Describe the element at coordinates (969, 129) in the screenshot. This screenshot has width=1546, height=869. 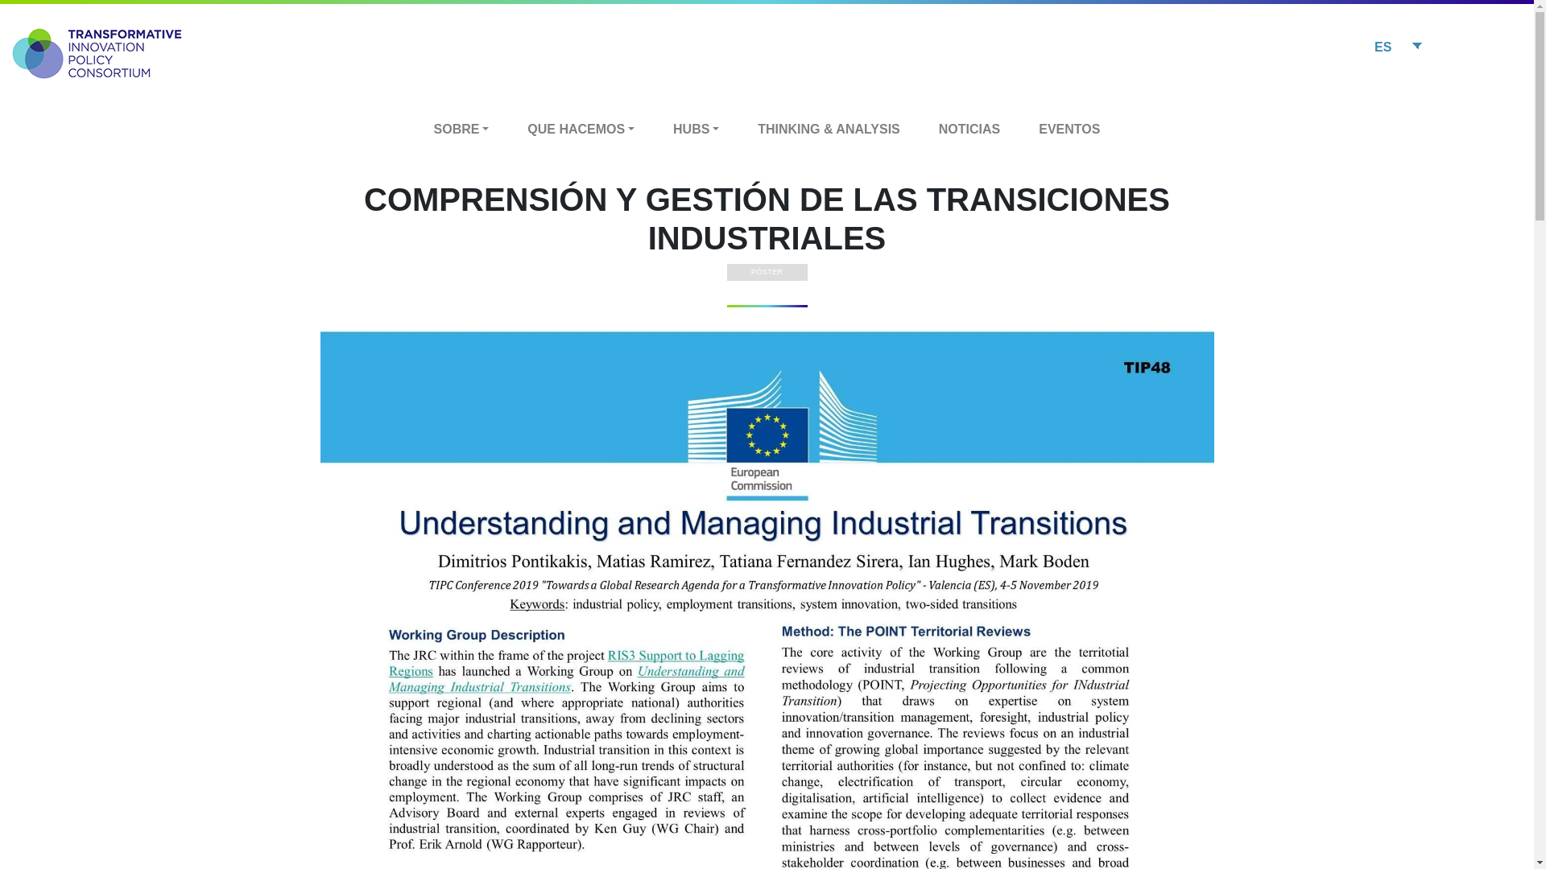
I see `NOTICIAS` at that location.